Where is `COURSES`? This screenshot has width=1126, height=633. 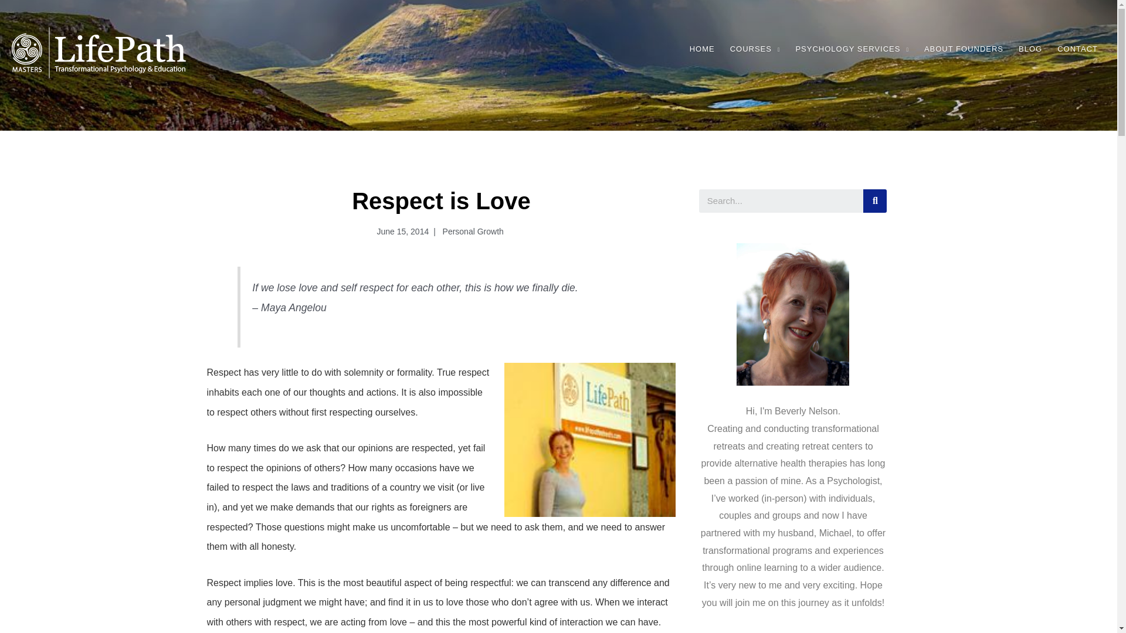 COURSES is located at coordinates (755, 49).